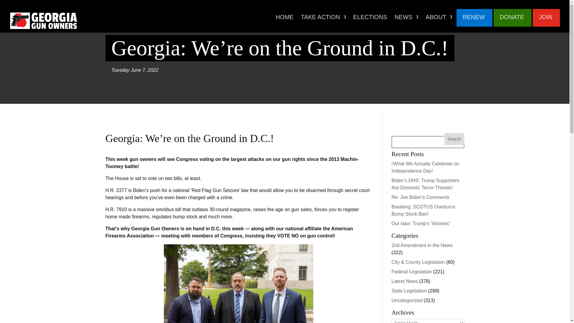  What do you see at coordinates (545, 20) in the screenshot?
I see `JOIN` at bounding box center [545, 20].